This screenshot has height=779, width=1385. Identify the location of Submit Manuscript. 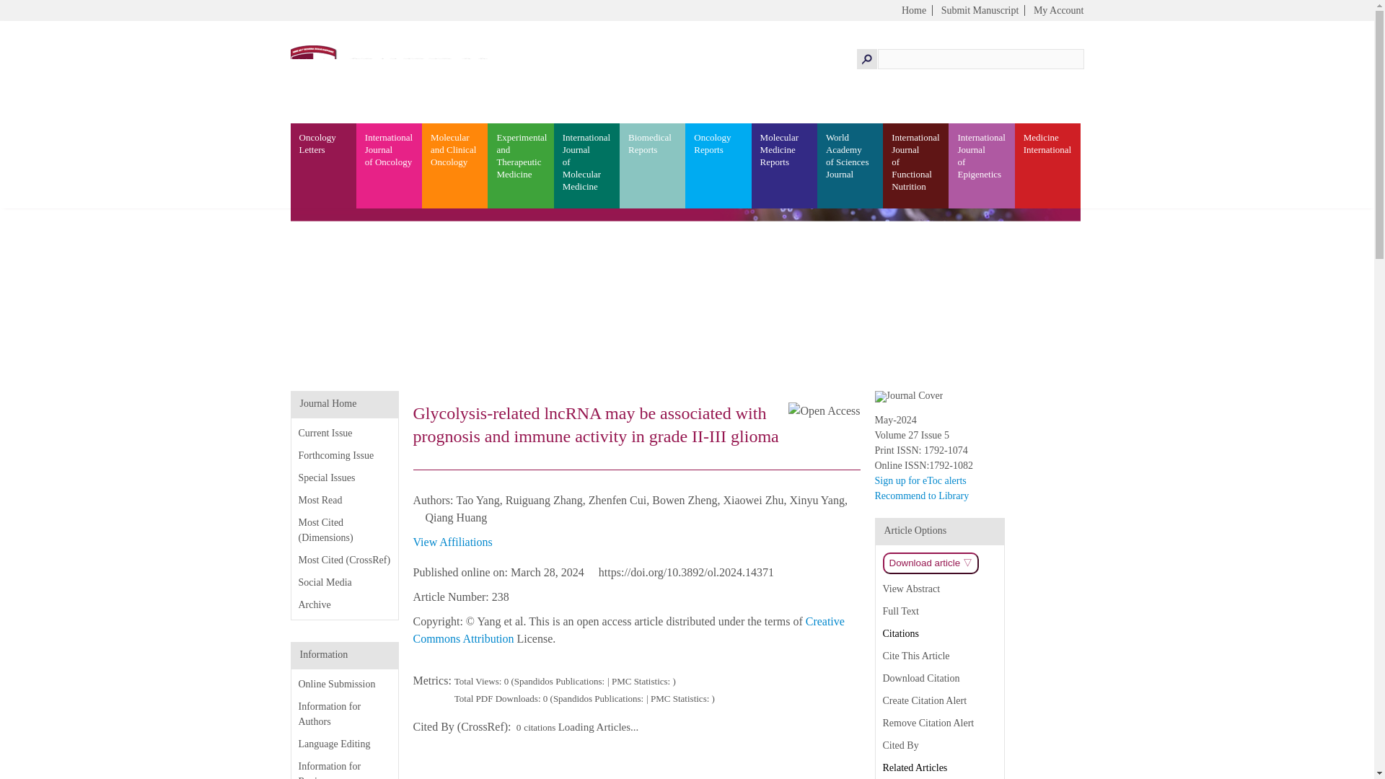
(980, 10).